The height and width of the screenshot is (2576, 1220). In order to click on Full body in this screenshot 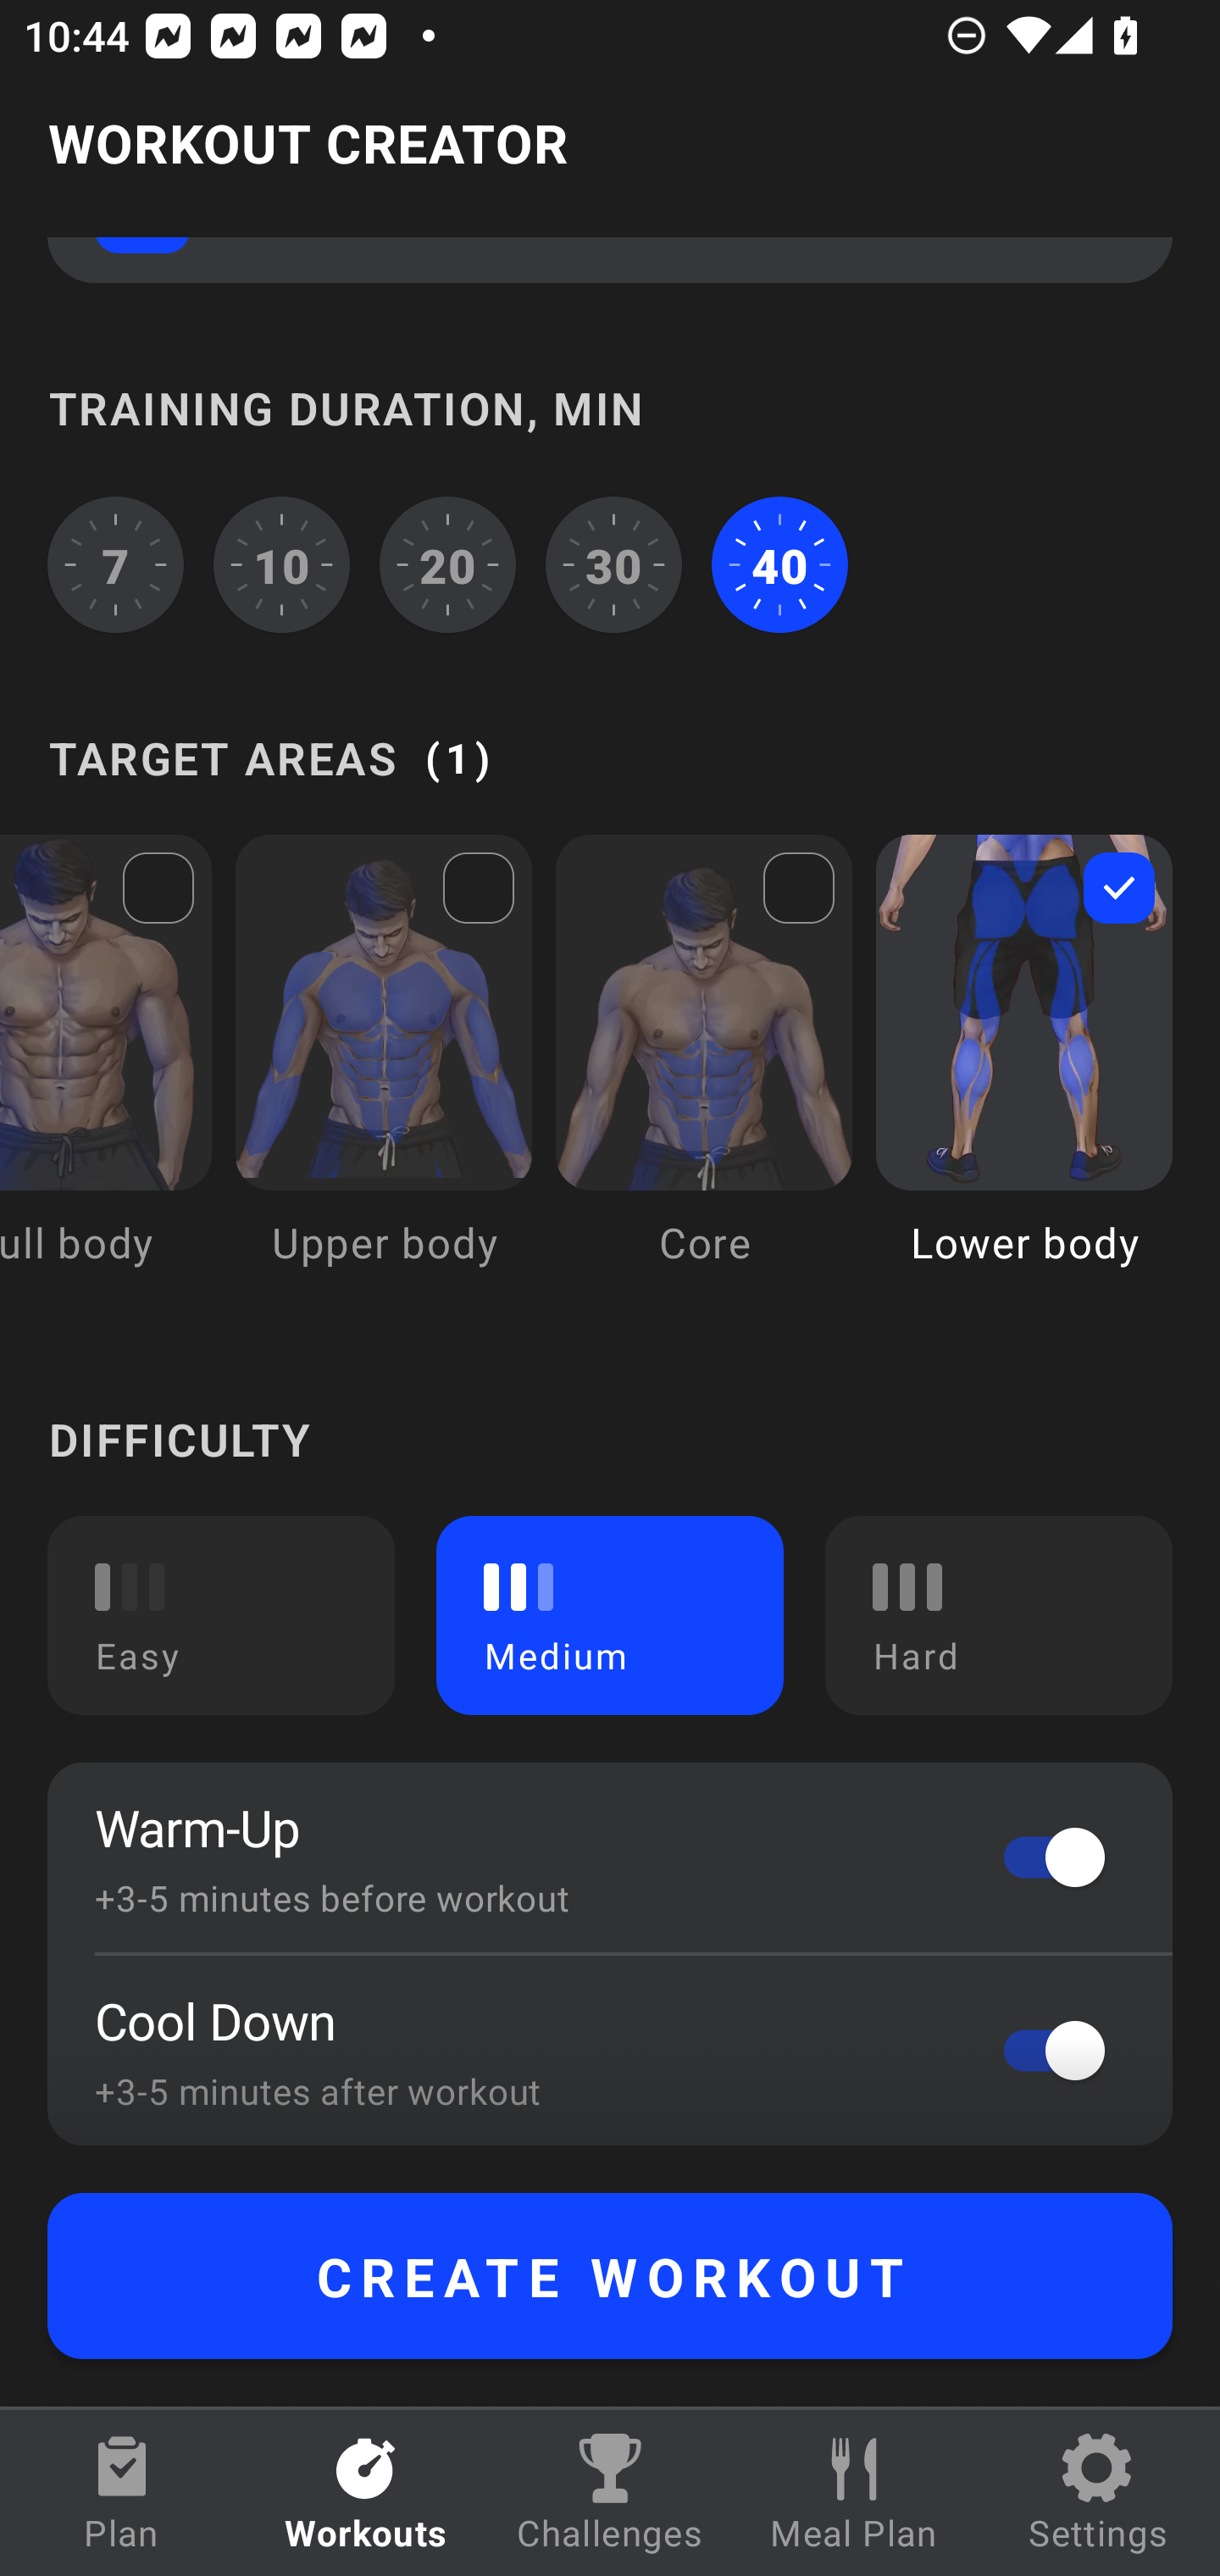, I will do `click(106, 1074)`.